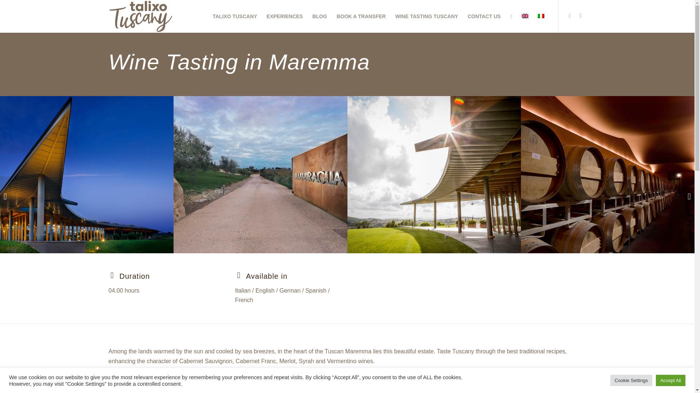 The height and width of the screenshot is (393, 700). Describe the element at coordinates (361, 16) in the screenshot. I see `BOOK A TRANSFER` at that location.